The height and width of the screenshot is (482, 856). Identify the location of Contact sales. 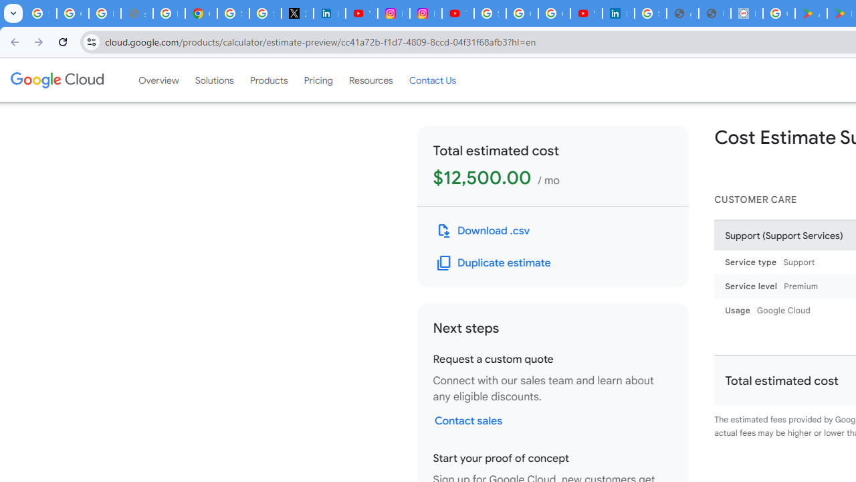
(468, 420).